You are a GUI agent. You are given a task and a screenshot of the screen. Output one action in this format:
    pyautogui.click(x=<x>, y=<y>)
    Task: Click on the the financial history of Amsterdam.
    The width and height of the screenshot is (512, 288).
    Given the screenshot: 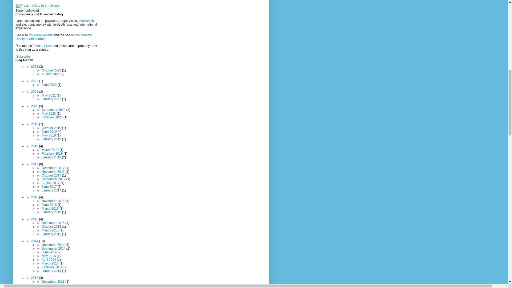 What is the action you would take?
    pyautogui.click(x=54, y=37)
    